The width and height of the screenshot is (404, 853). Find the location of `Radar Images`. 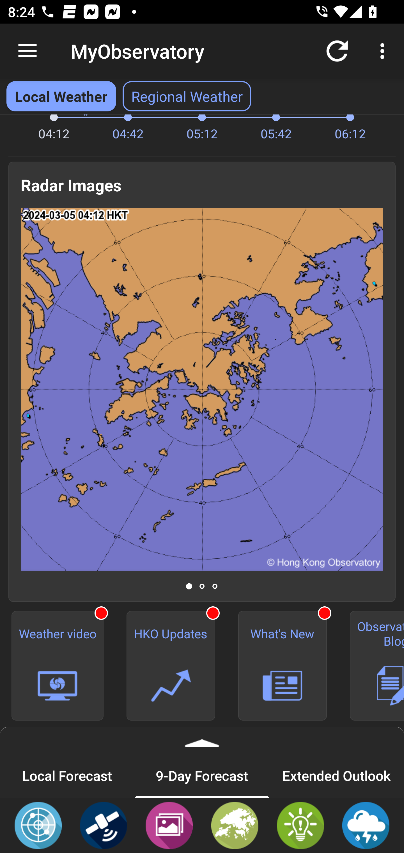

Radar Images is located at coordinates (38, 825).